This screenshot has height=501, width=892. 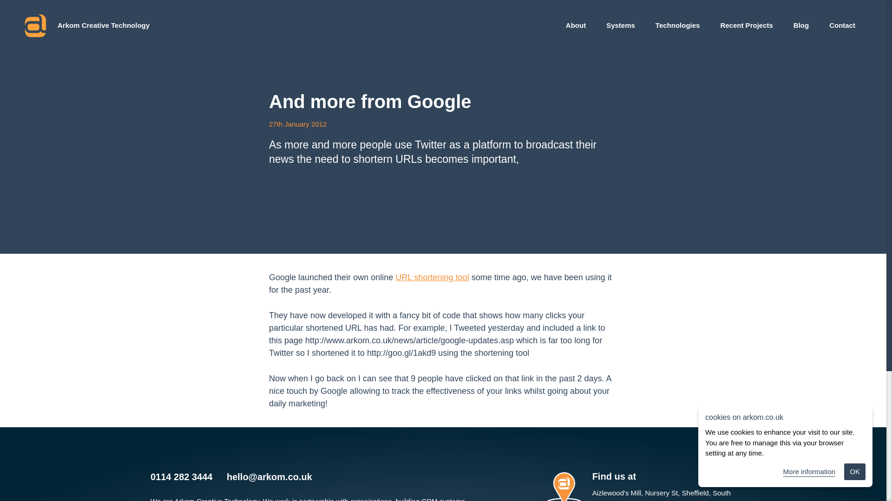 What do you see at coordinates (801, 25) in the screenshot?
I see `Blog` at bounding box center [801, 25].